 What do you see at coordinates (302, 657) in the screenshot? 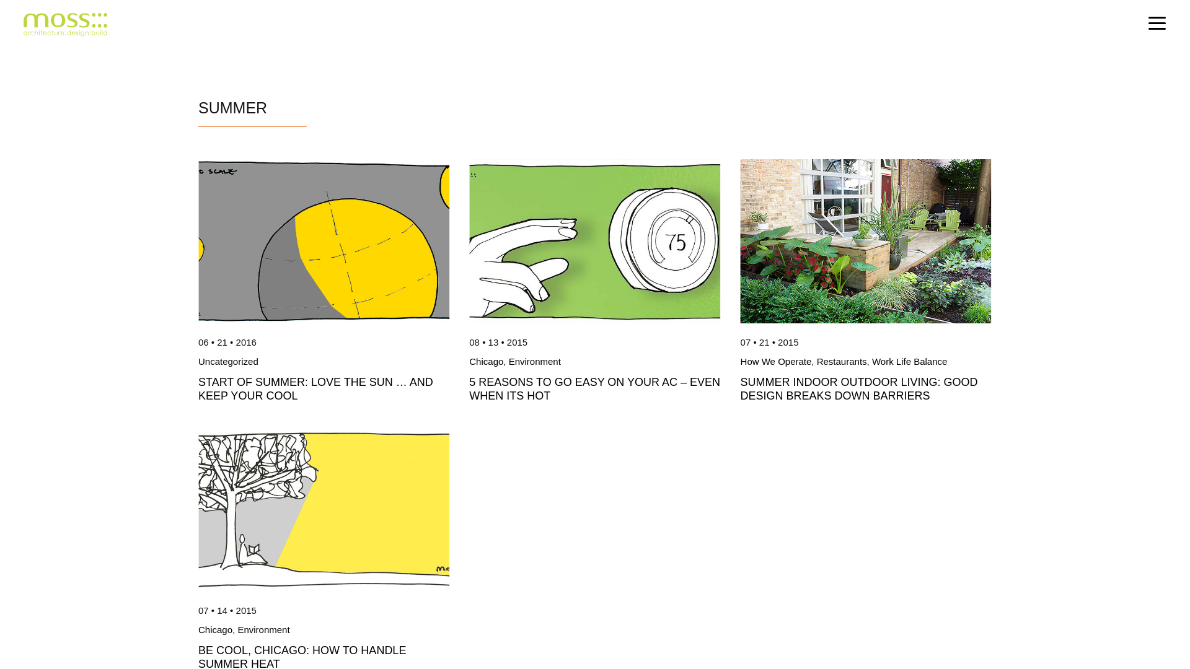
I see `BE COOL, CHICAGO: HOW TO HANDLE SUMMER HEAT` at bounding box center [302, 657].